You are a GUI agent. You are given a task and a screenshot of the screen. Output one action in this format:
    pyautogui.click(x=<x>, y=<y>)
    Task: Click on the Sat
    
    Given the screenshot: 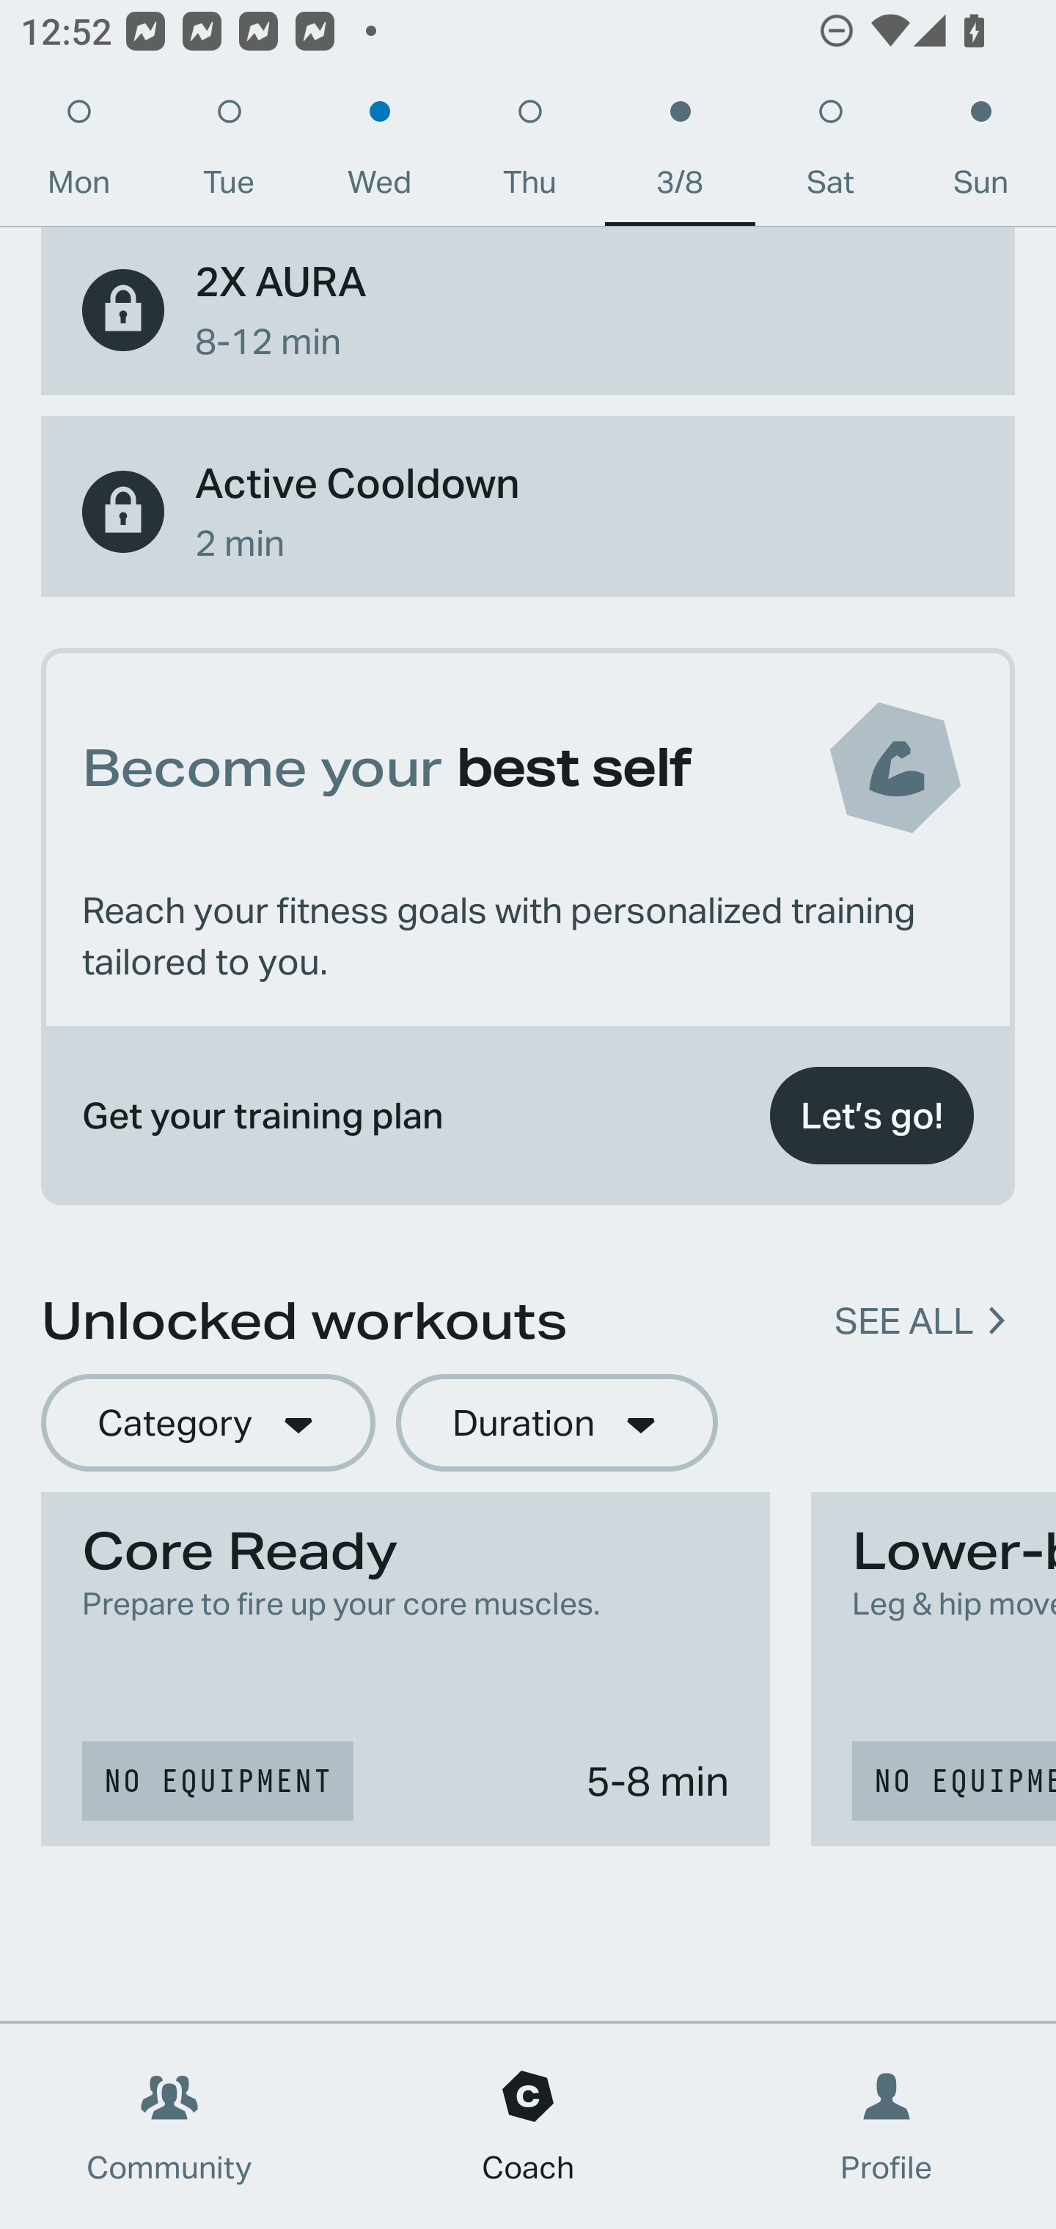 What is the action you would take?
    pyautogui.click(x=830, y=154)
    